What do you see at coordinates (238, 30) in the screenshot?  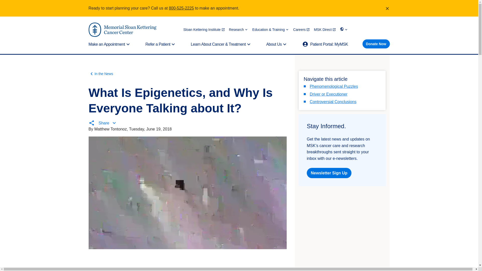 I see `Research` at bounding box center [238, 30].